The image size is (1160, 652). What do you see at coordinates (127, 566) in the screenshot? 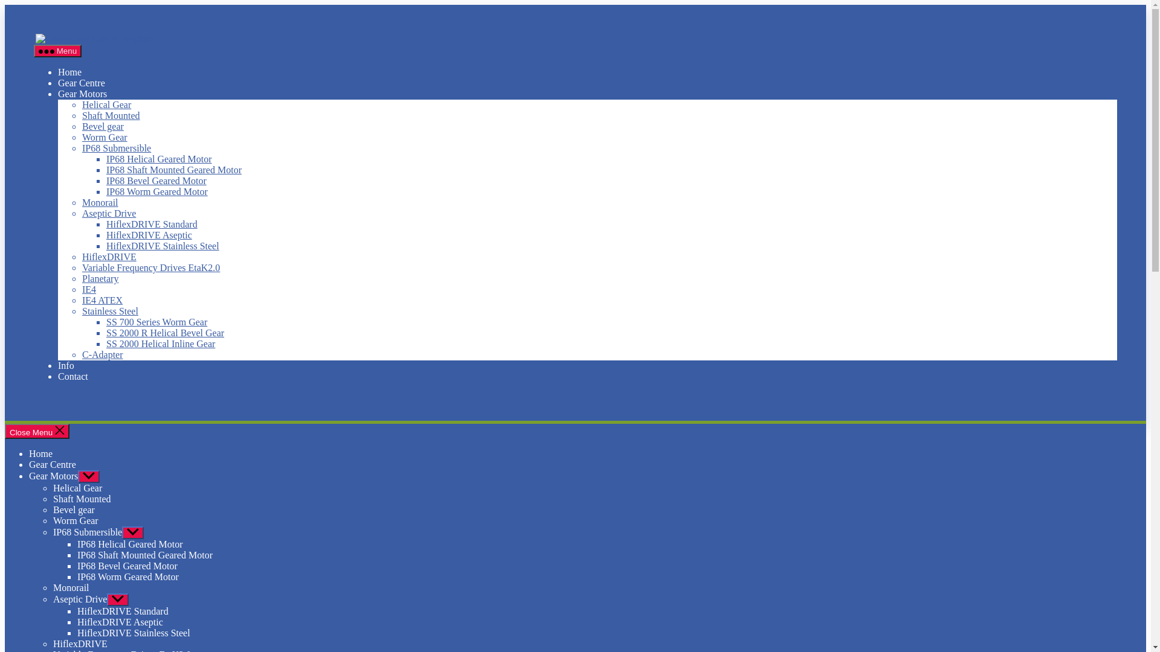
I see `IP68 Bevel Geared Motor` at bounding box center [127, 566].